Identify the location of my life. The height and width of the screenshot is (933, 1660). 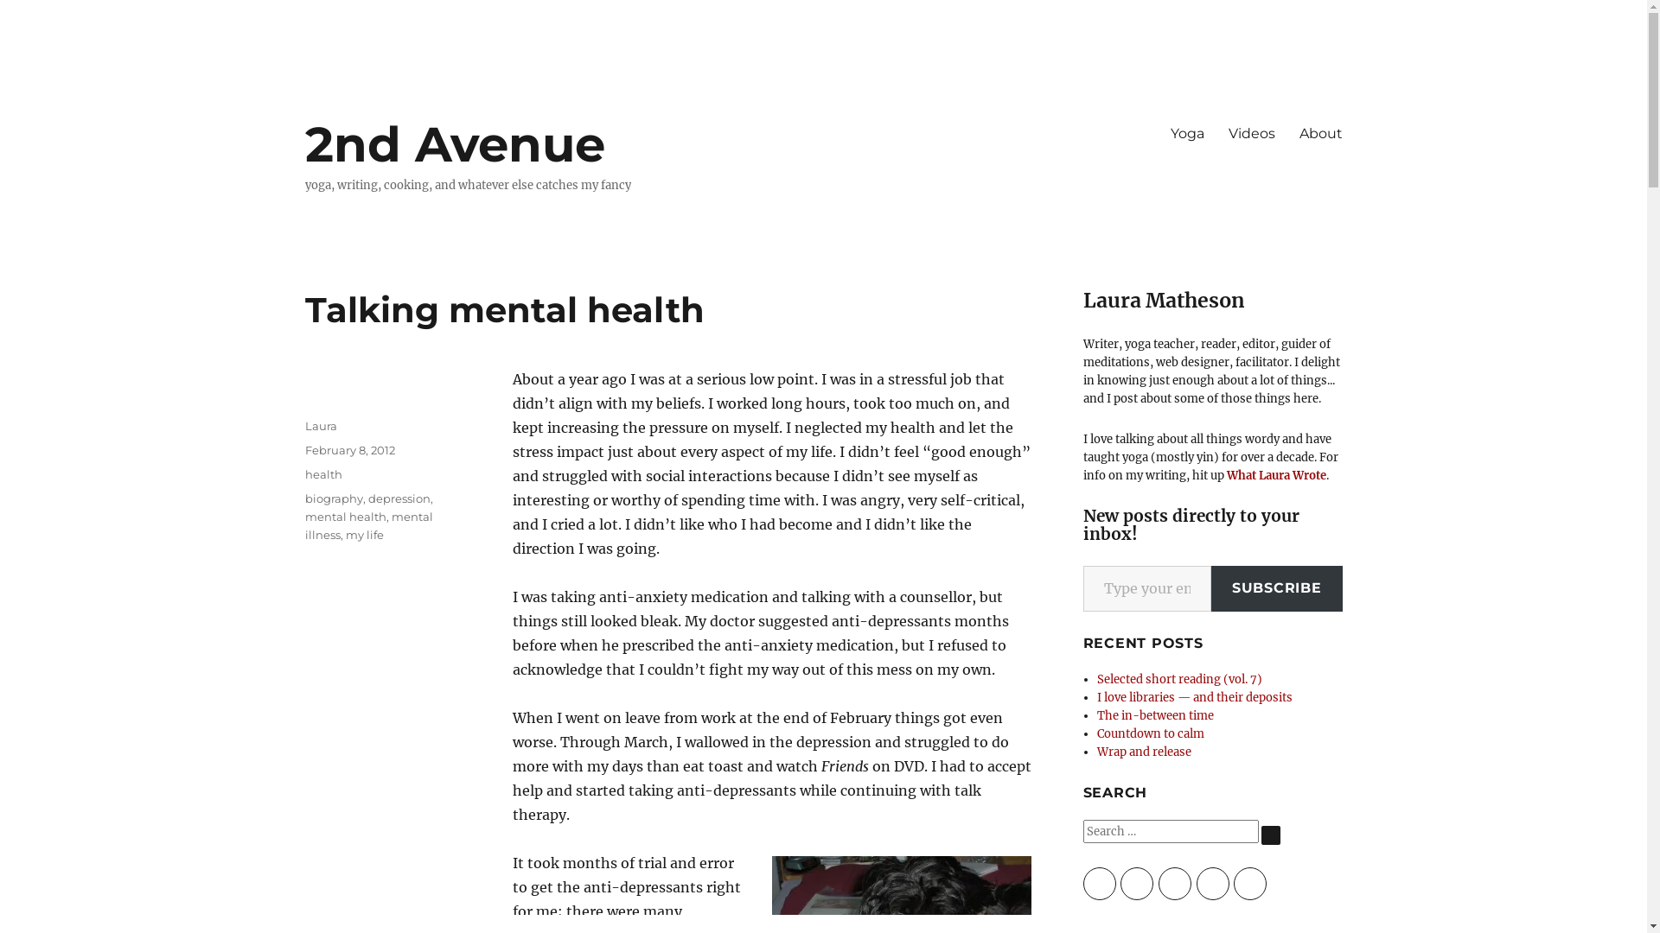
(365, 535).